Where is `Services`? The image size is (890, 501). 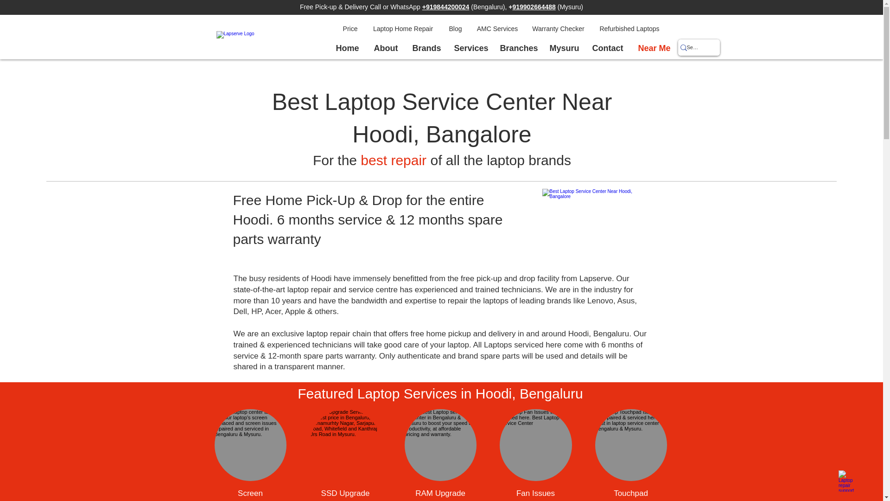 Services is located at coordinates (470, 48).